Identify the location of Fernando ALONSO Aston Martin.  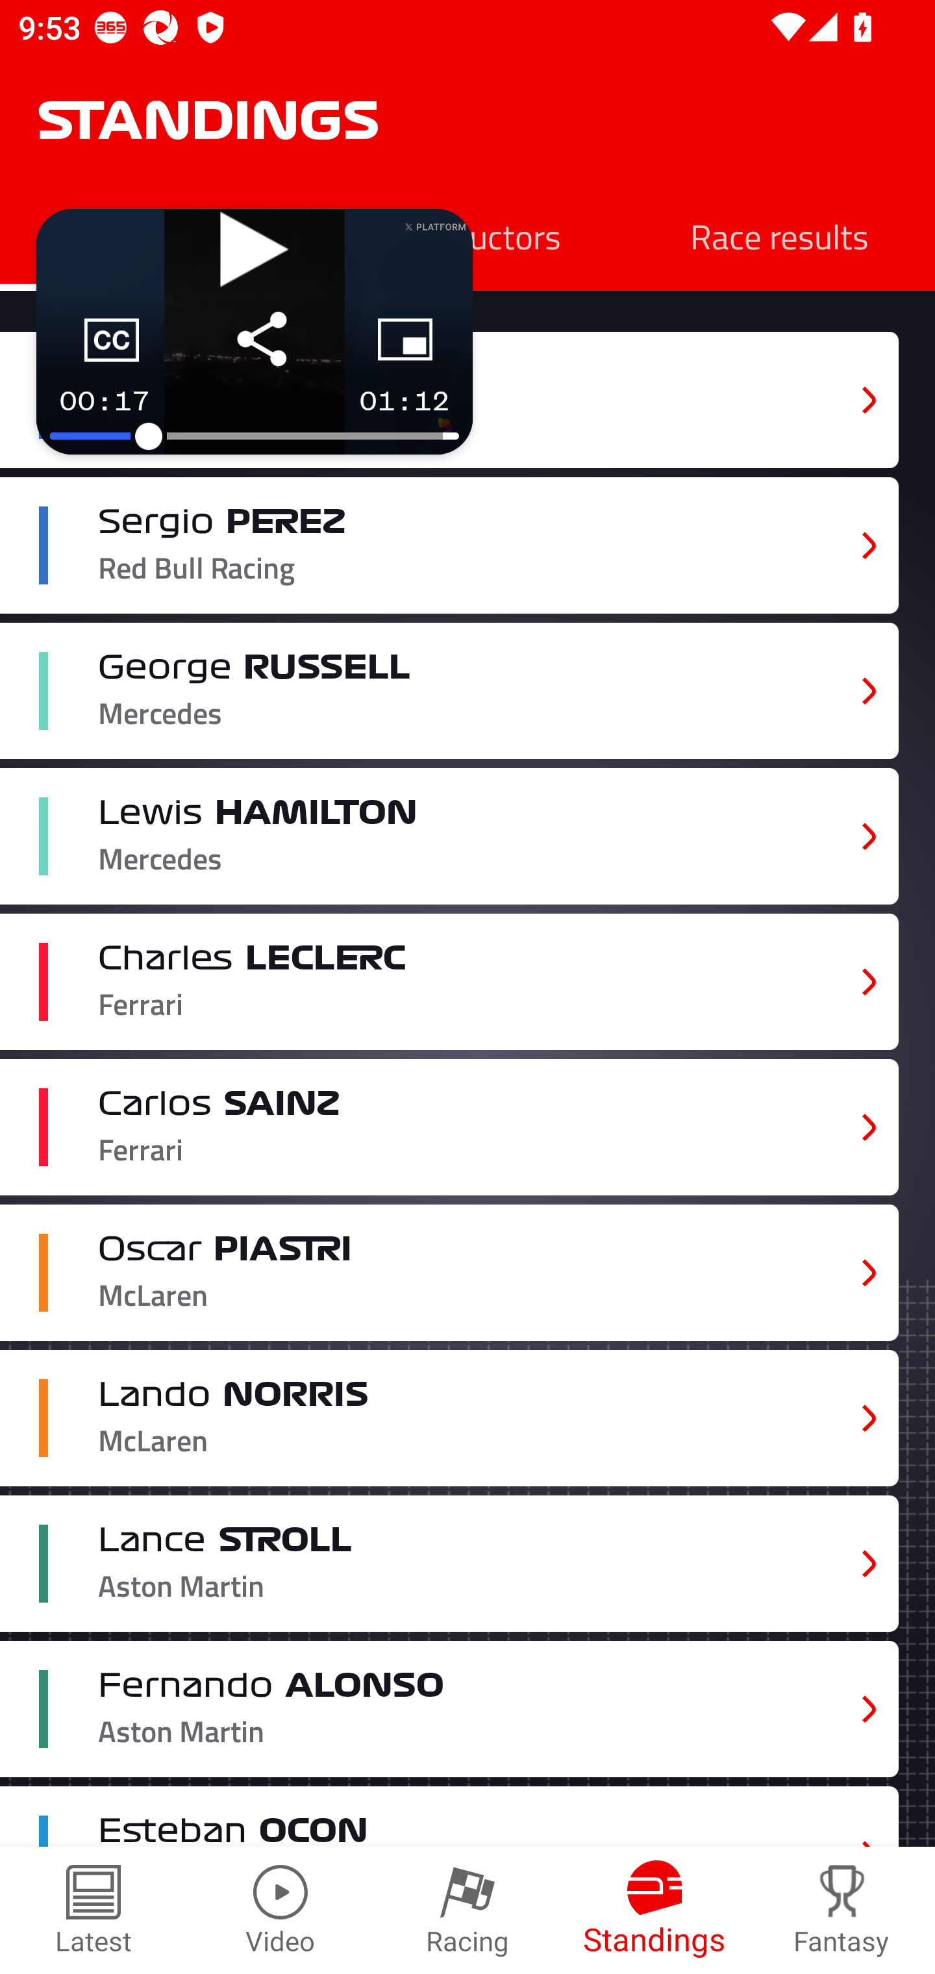
(449, 1708).